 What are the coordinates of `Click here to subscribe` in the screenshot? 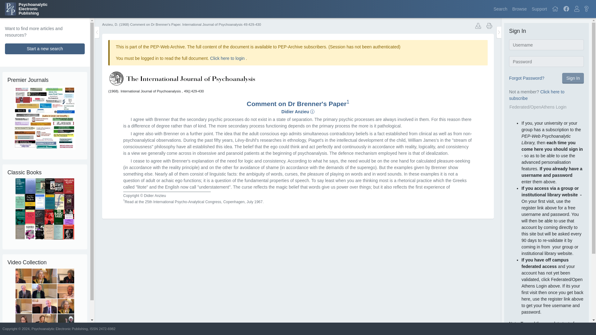 It's located at (519, 9).